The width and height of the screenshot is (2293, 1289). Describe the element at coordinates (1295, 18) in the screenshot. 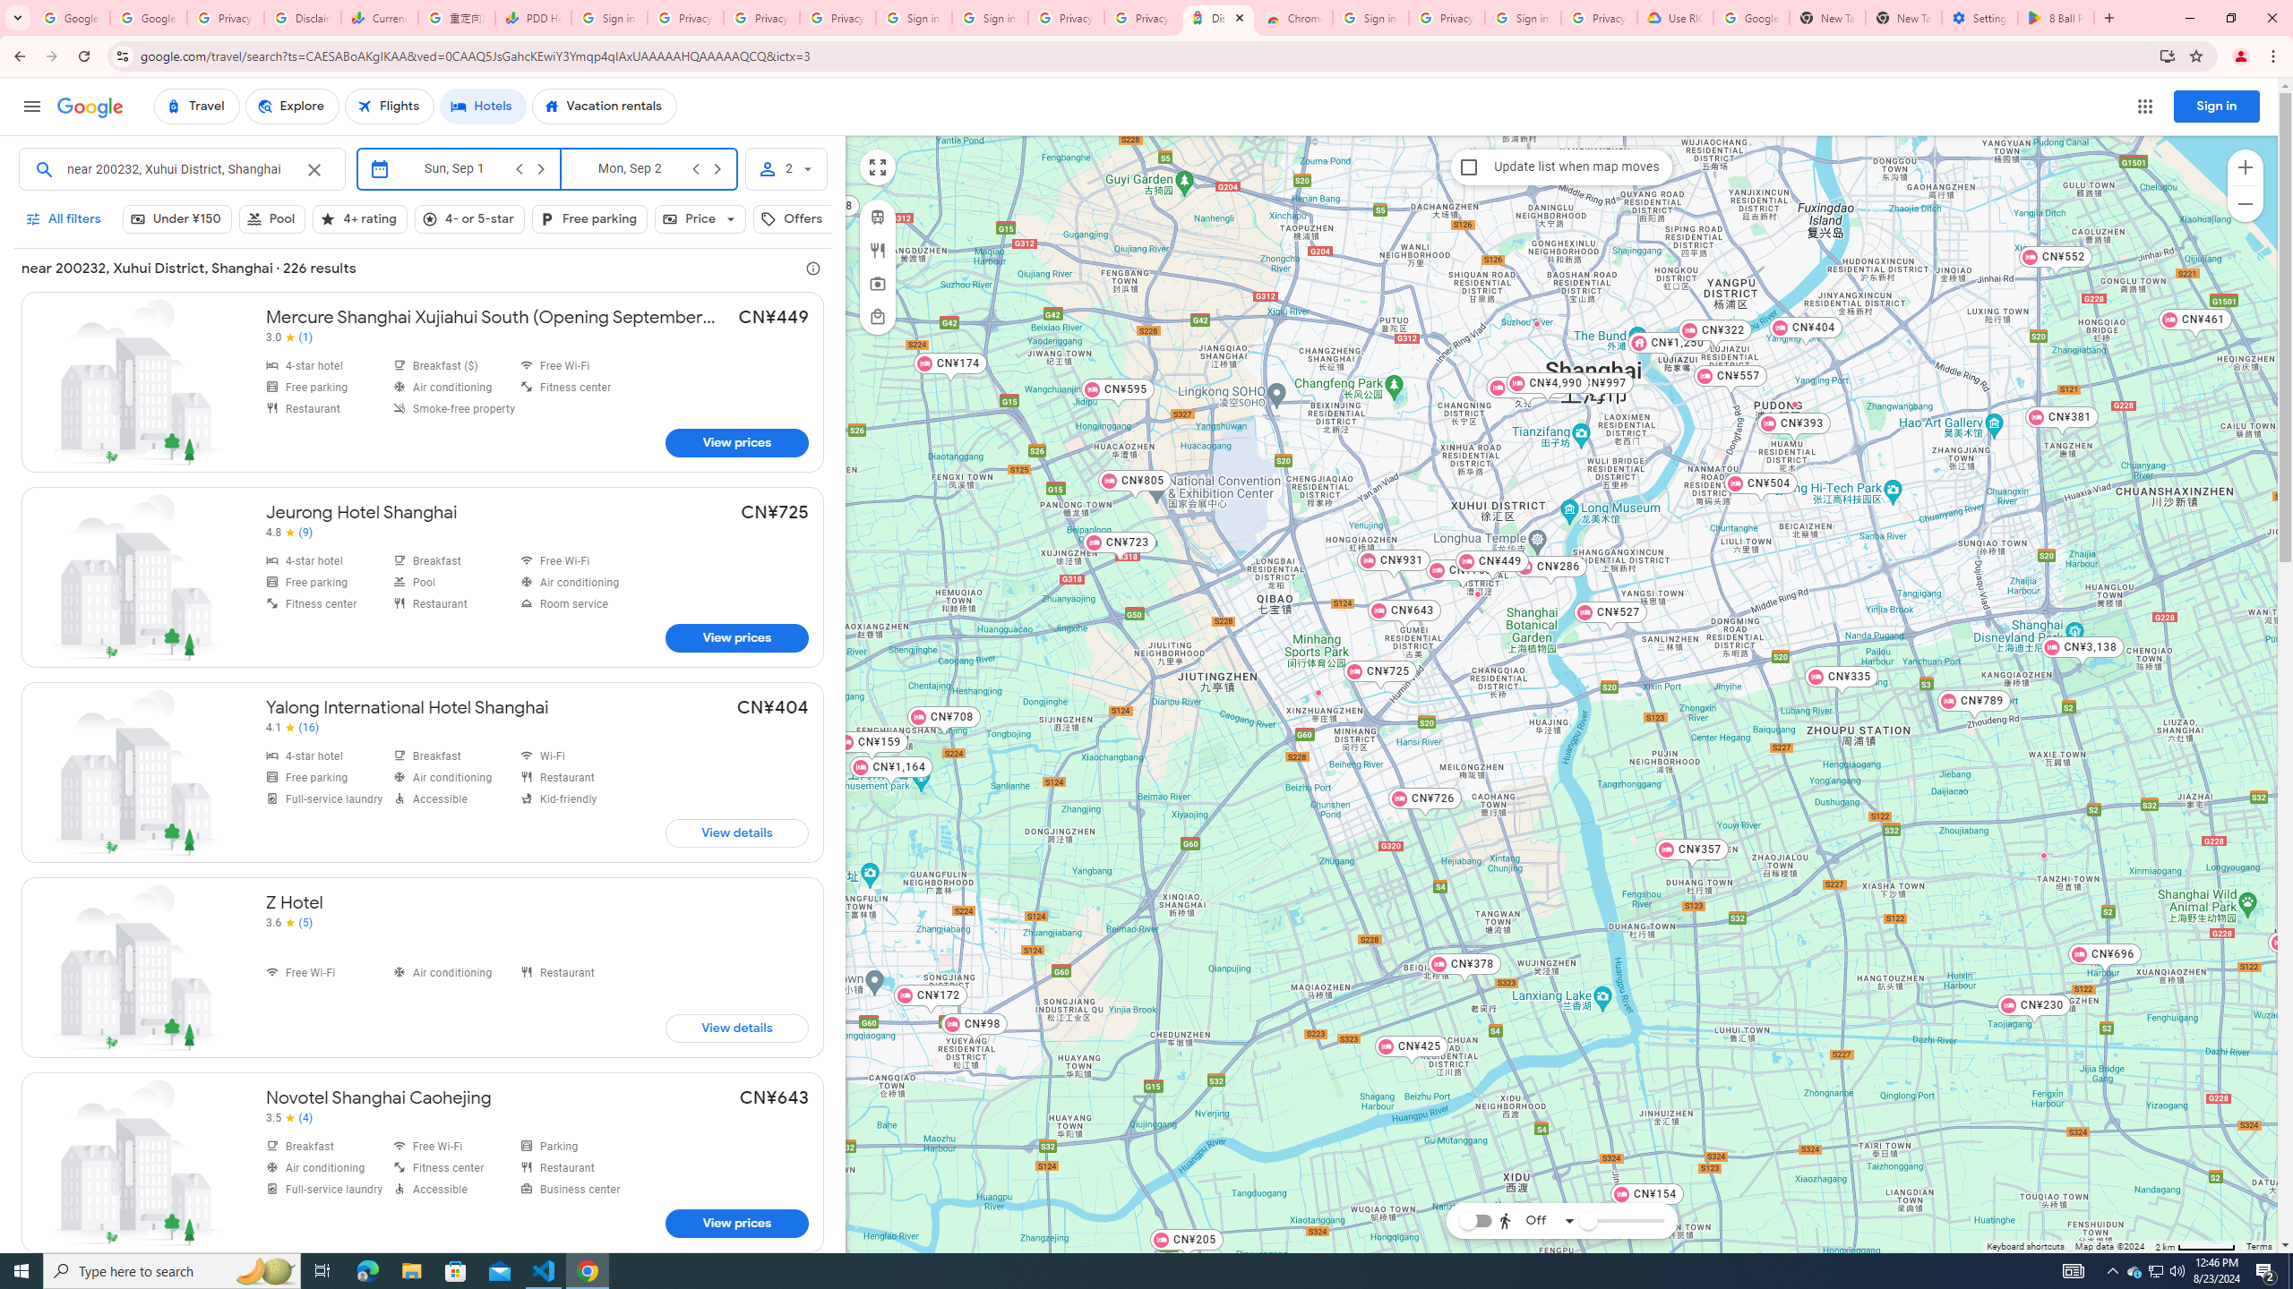

I see `Chrome Web Store - Color themes by Chrome` at that location.